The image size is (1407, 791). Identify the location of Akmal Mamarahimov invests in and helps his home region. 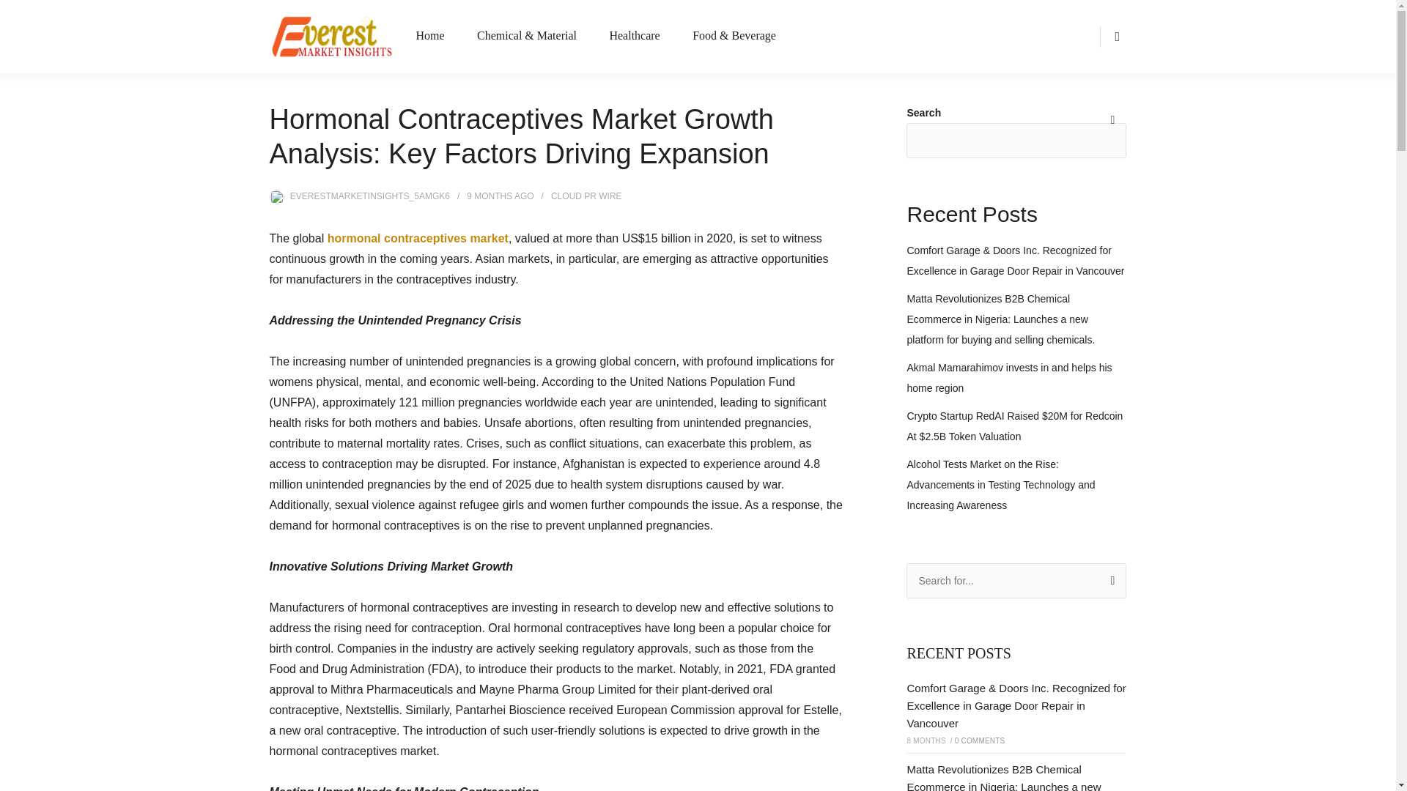
(1008, 377).